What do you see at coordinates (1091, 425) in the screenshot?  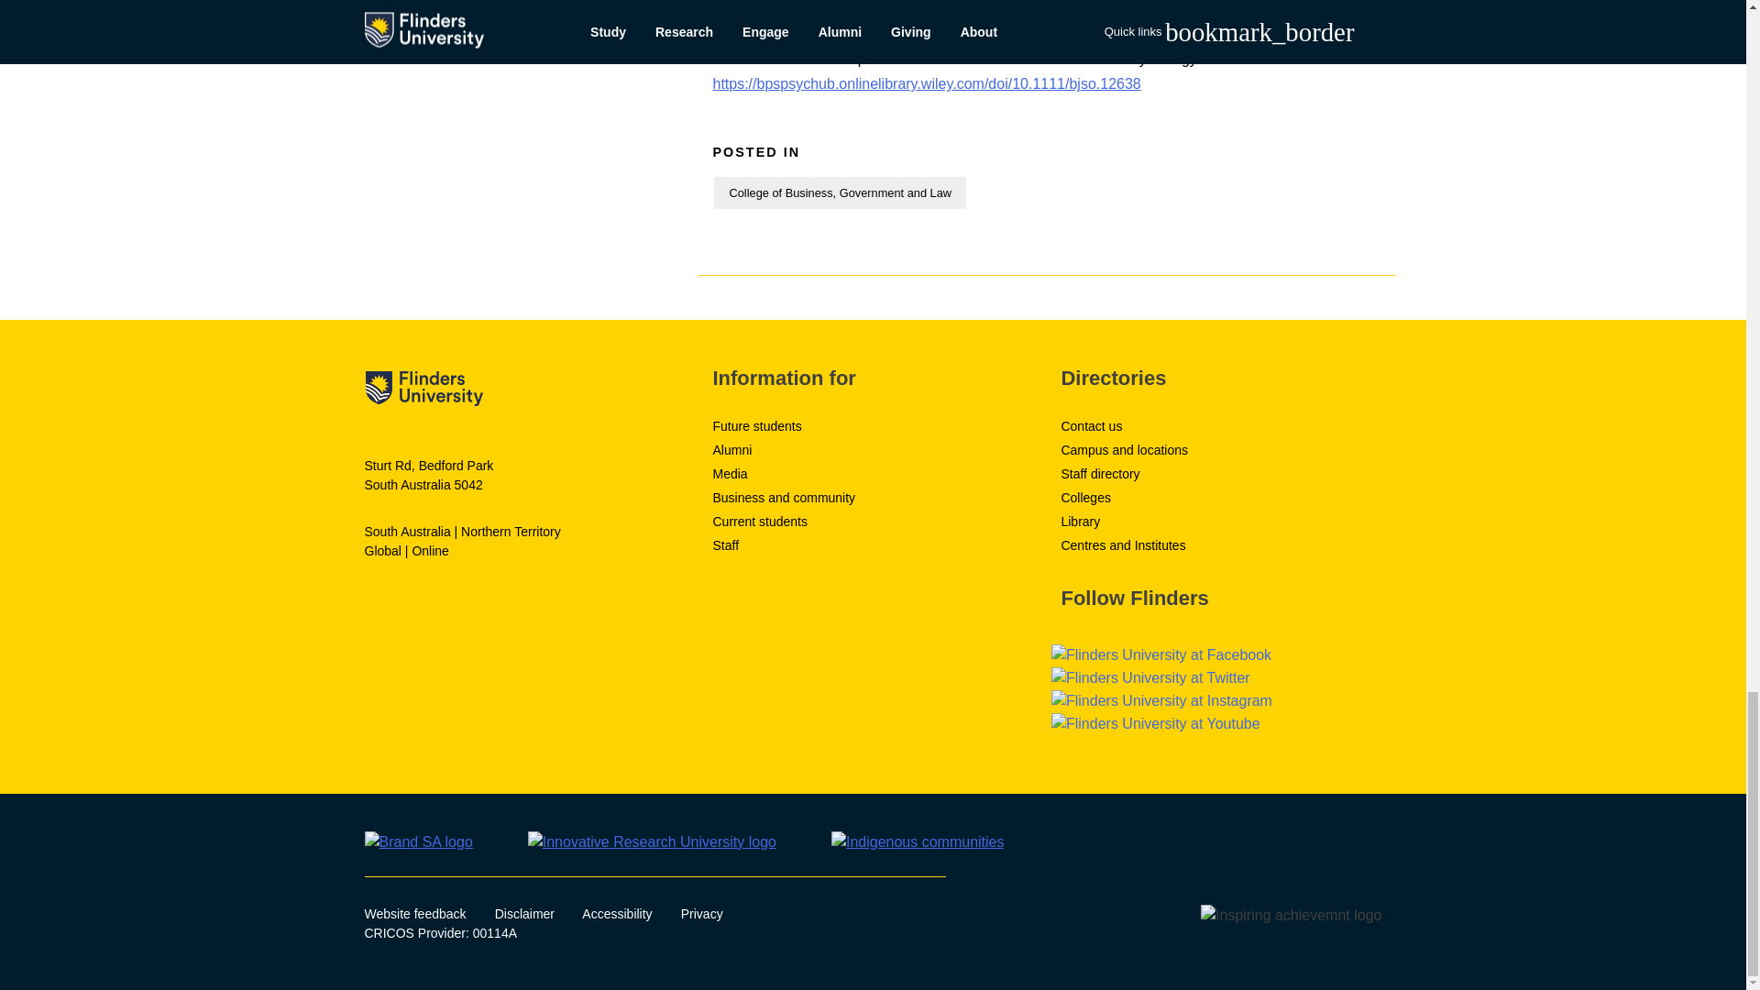 I see `Contact us` at bounding box center [1091, 425].